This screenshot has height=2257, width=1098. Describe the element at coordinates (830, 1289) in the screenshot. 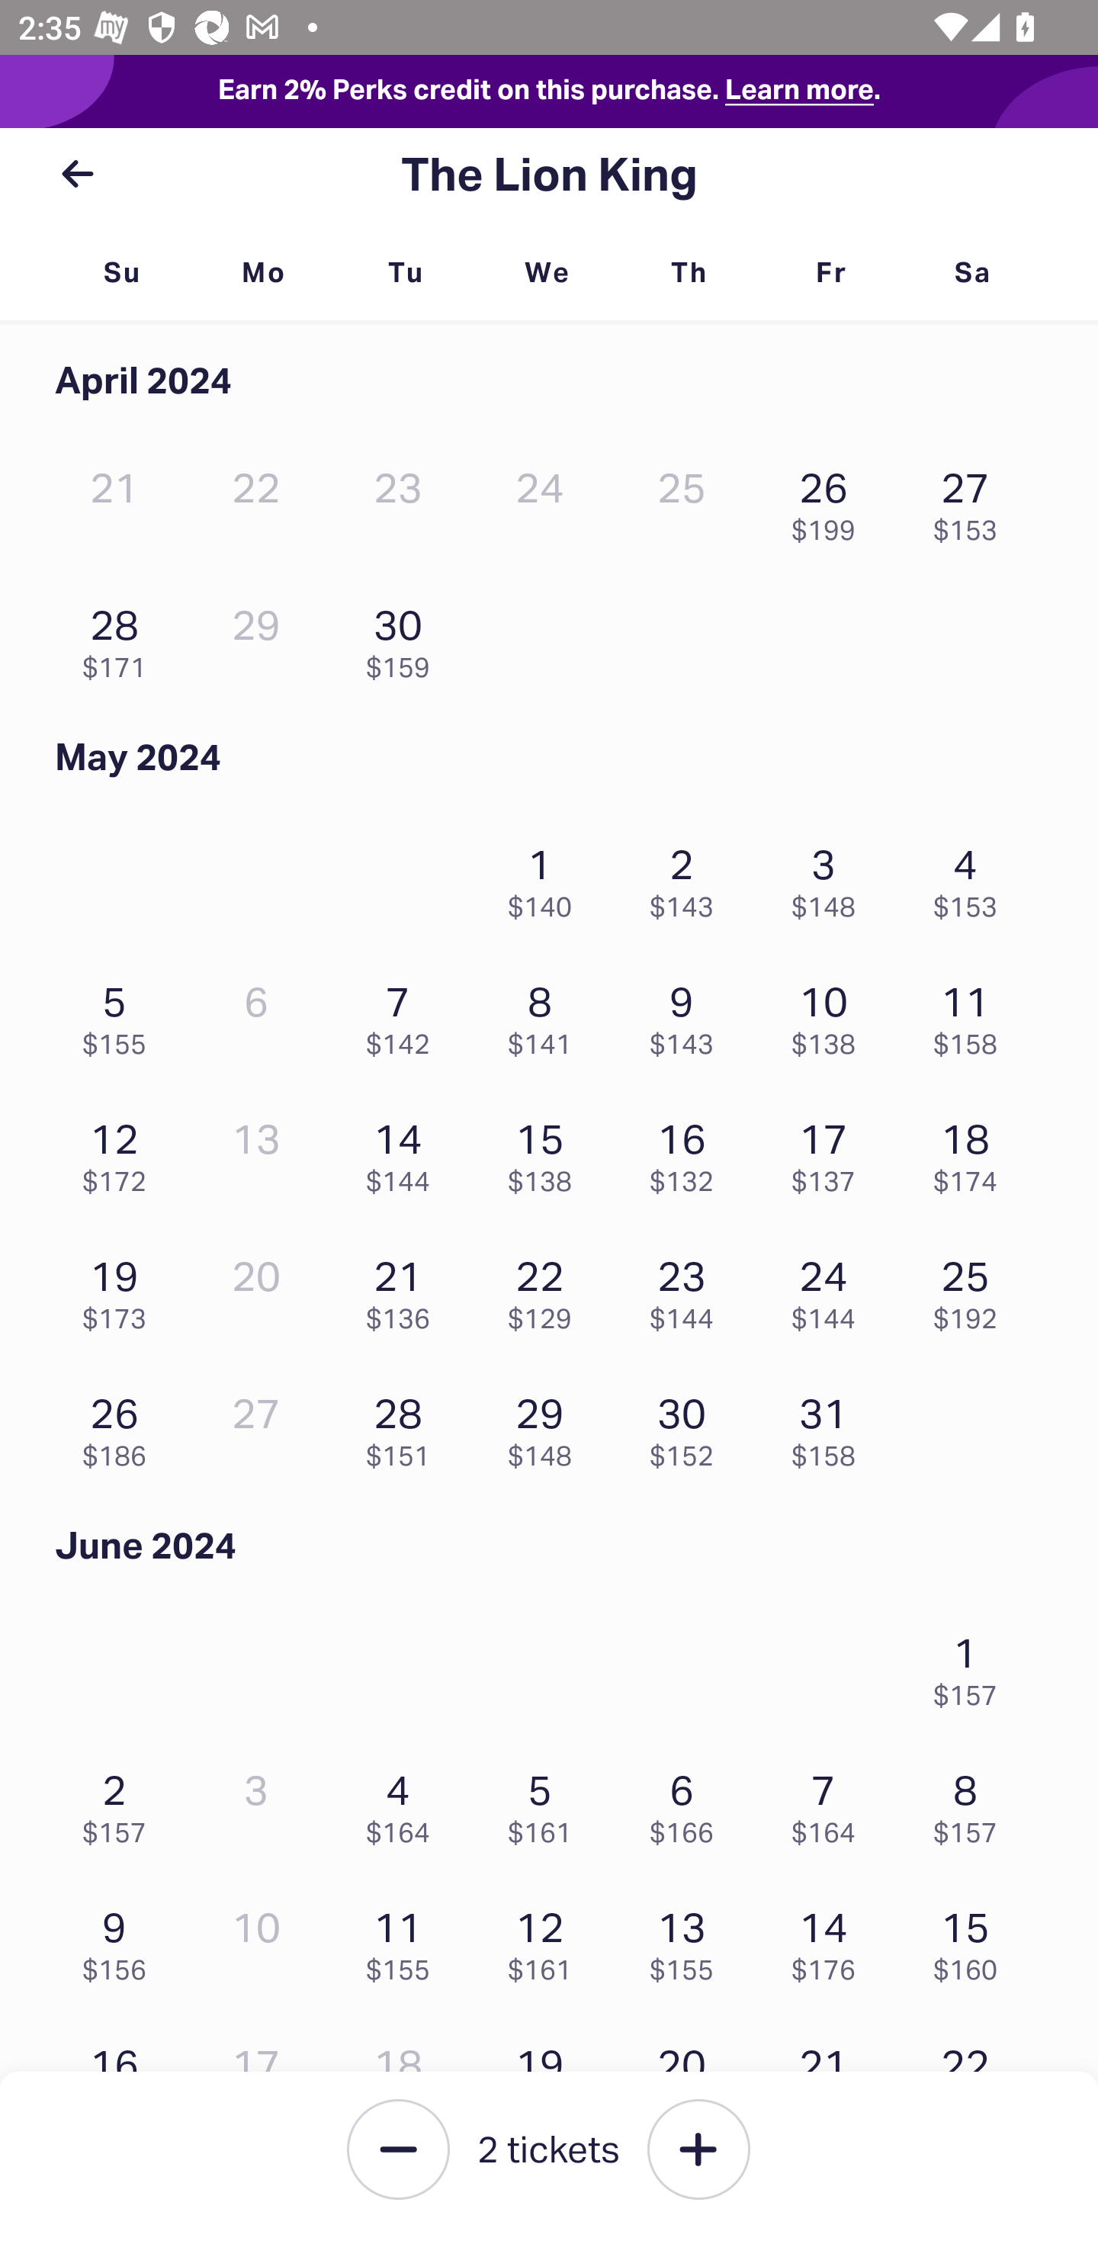

I see `24 $144` at that location.